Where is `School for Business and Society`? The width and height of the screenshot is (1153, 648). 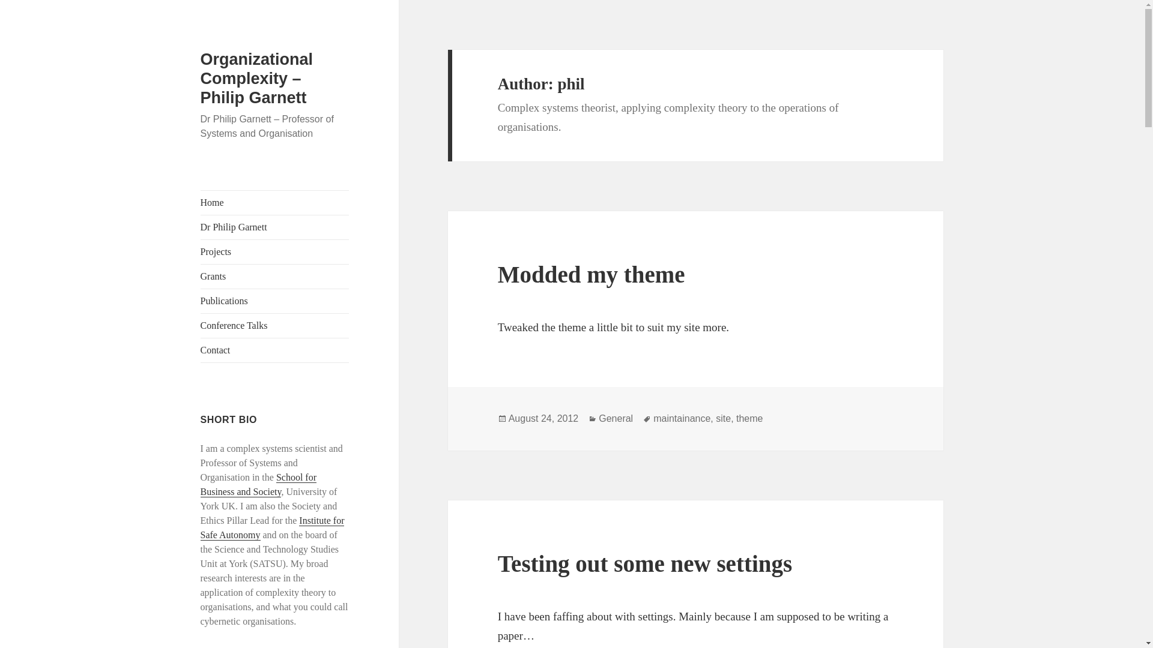
School for Business and Society is located at coordinates (258, 485).